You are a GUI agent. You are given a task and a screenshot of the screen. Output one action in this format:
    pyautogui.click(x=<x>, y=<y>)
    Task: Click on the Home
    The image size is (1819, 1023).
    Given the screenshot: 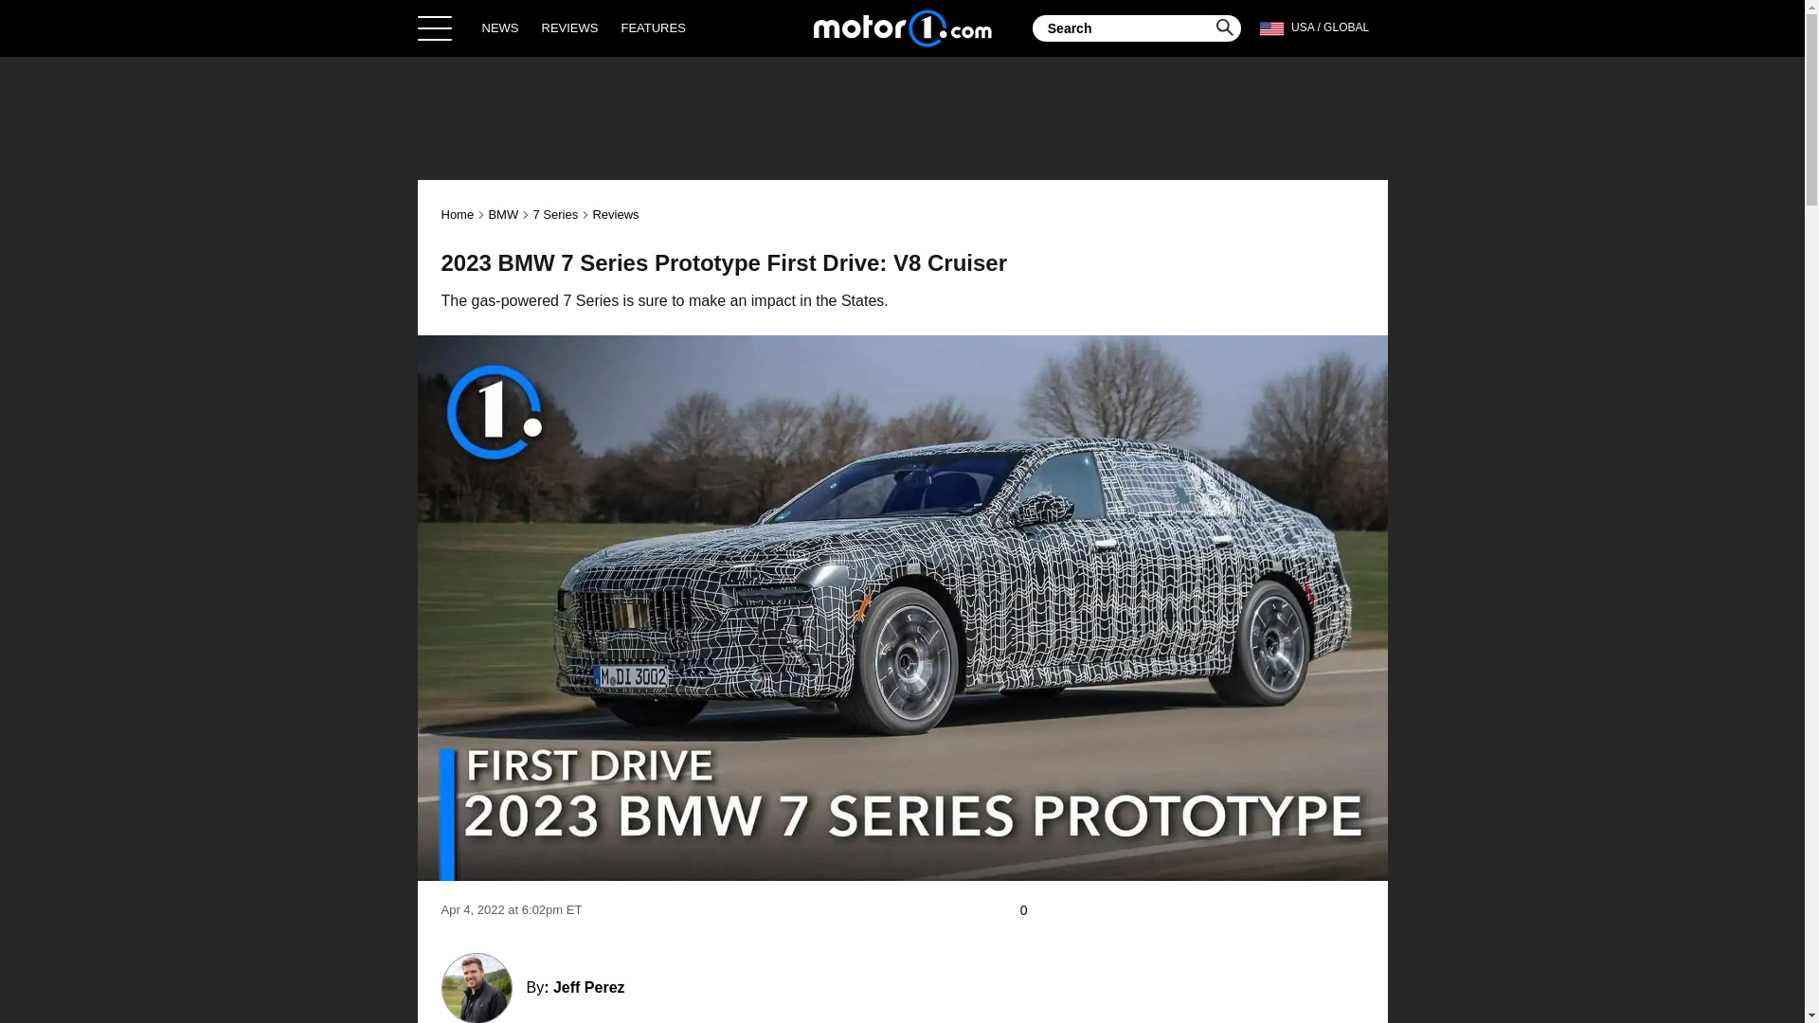 What is the action you would take?
    pyautogui.click(x=902, y=27)
    